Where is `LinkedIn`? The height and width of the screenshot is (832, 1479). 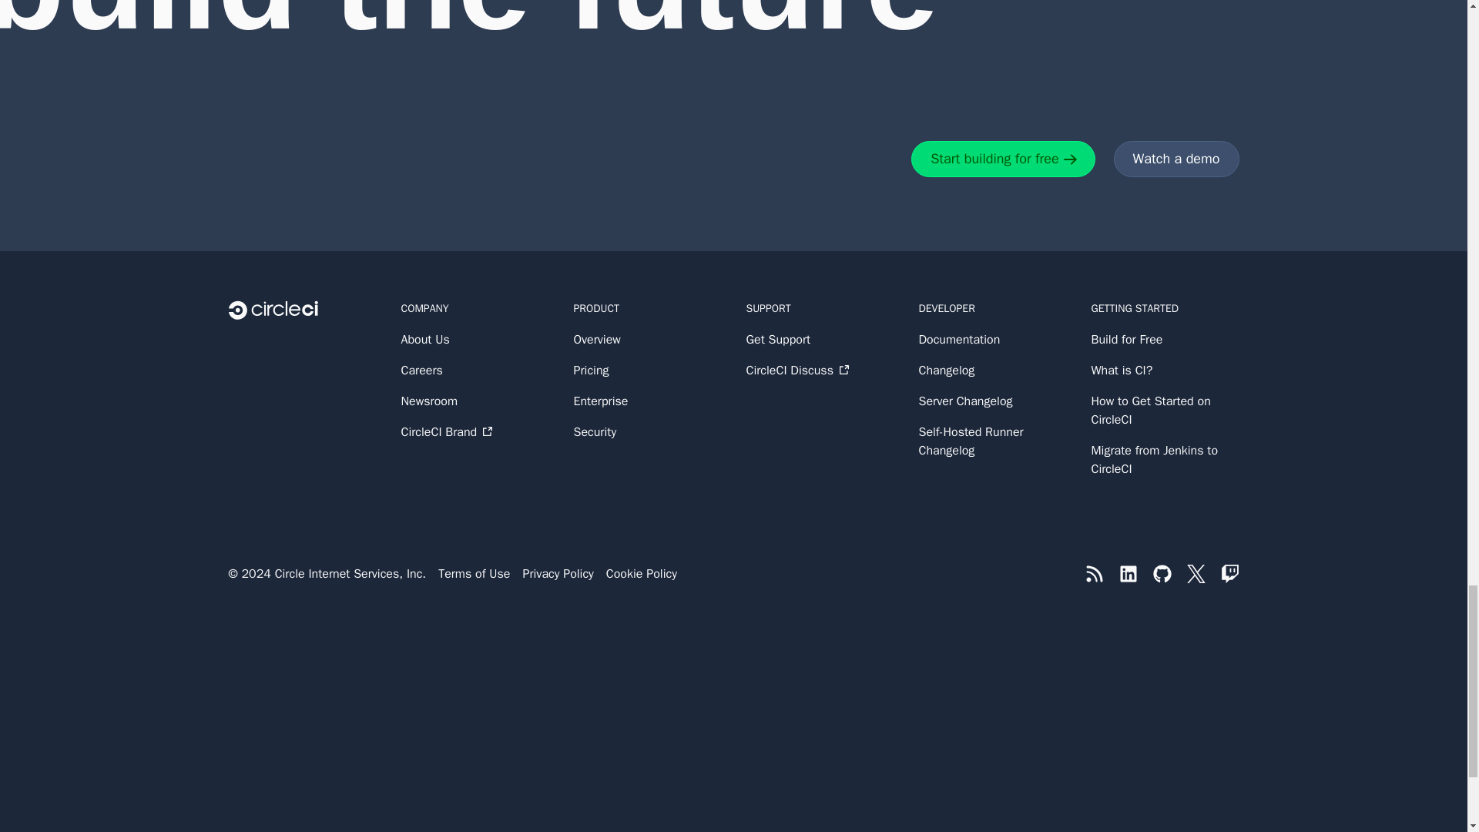 LinkedIn is located at coordinates (1128, 574).